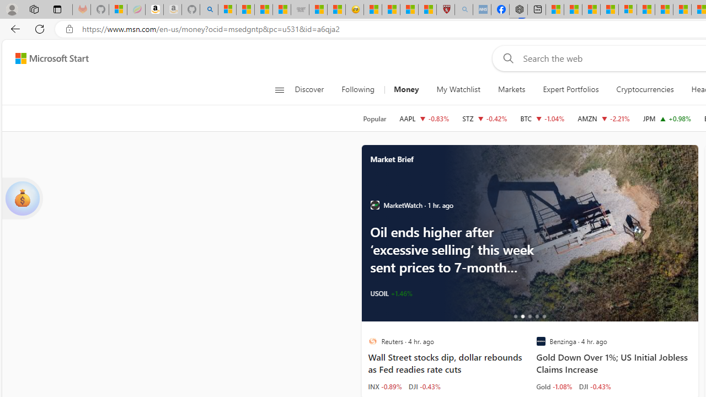 This screenshot has height=397, width=706. What do you see at coordinates (406, 89) in the screenshot?
I see `Money` at bounding box center [406, 89].